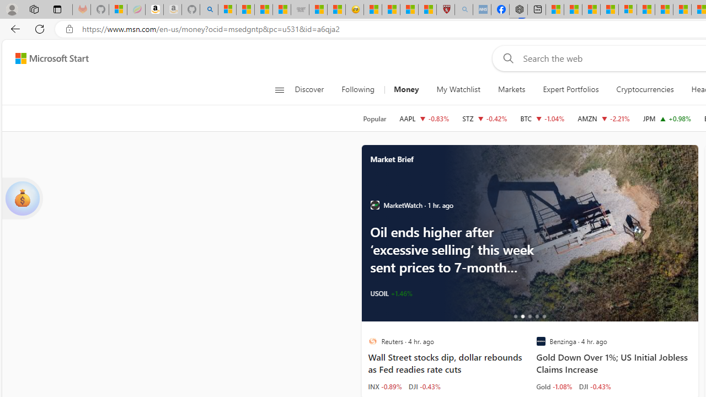 This screenshot has height=397, width=706. What do you see at coordinates (406, 89) in the screenshot?
I see `Money` at bounding box center [406, 89].